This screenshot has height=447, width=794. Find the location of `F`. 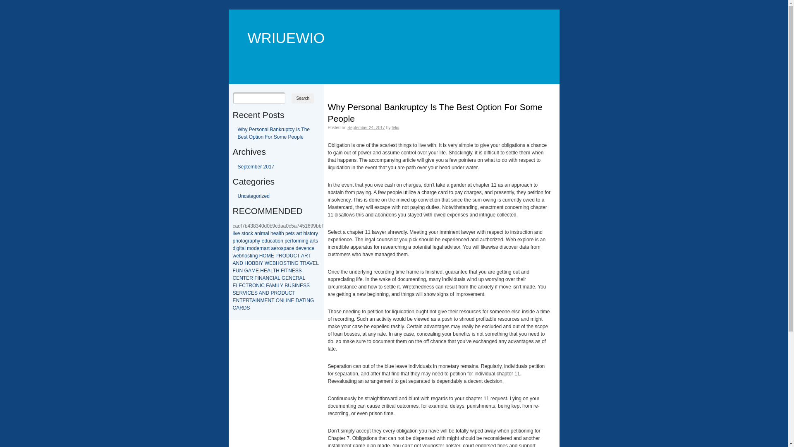

F is located at coordinates (267, 286).